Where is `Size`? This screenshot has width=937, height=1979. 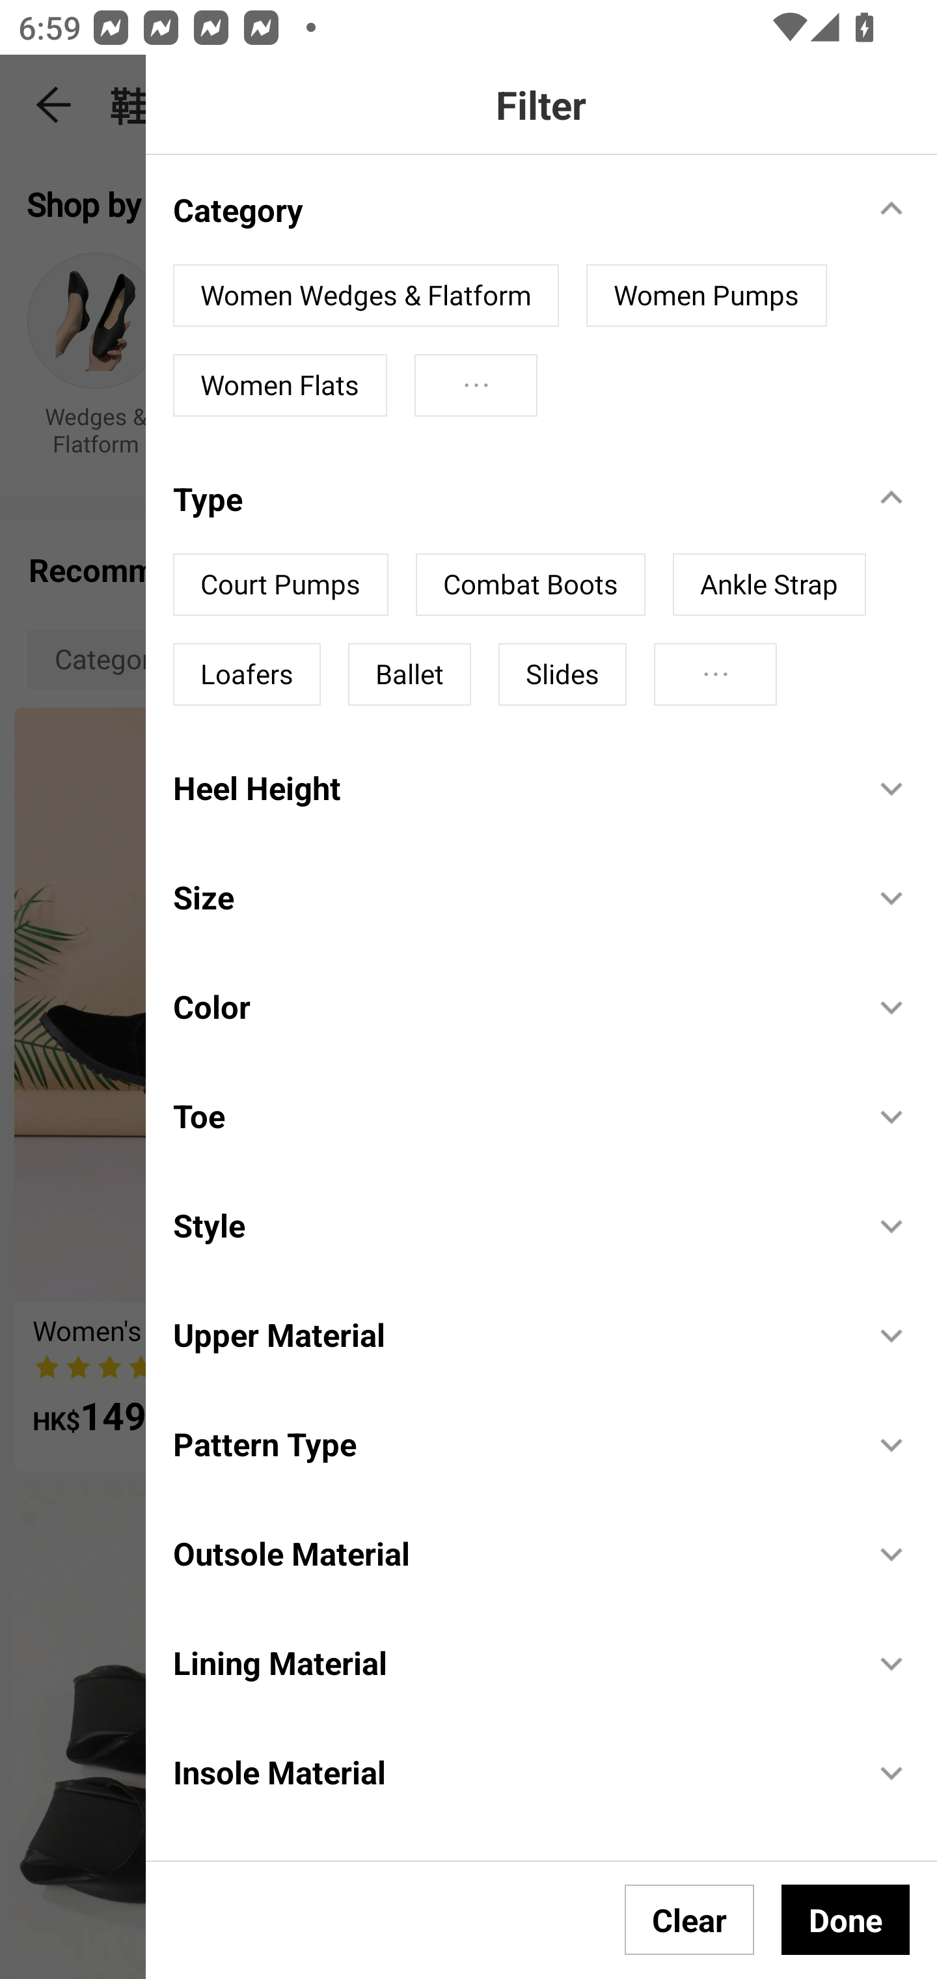 Size is located at coordinates (509, 896).